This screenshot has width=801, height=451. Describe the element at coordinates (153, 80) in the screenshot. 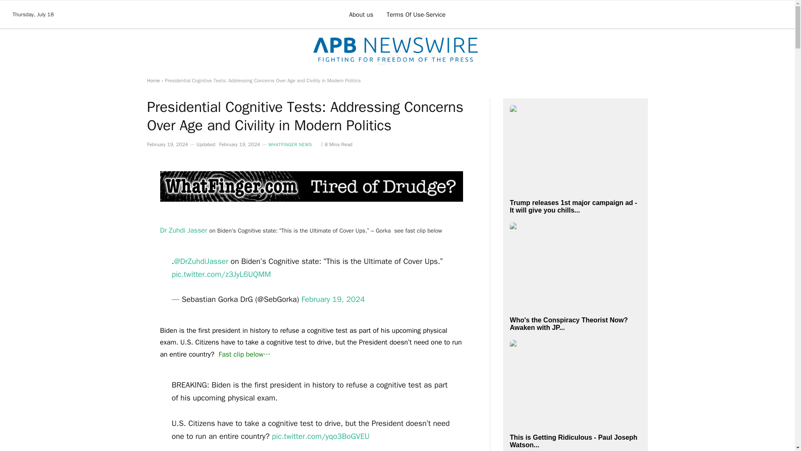

I see `Home` at that location.